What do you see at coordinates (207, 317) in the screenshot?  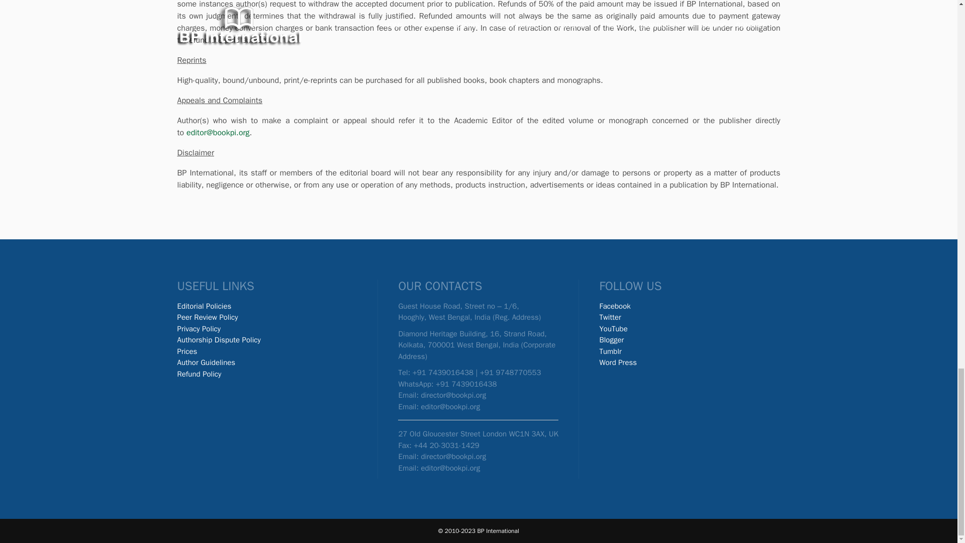 I see `Peer Review Policy` at bounding box center [207, 317].